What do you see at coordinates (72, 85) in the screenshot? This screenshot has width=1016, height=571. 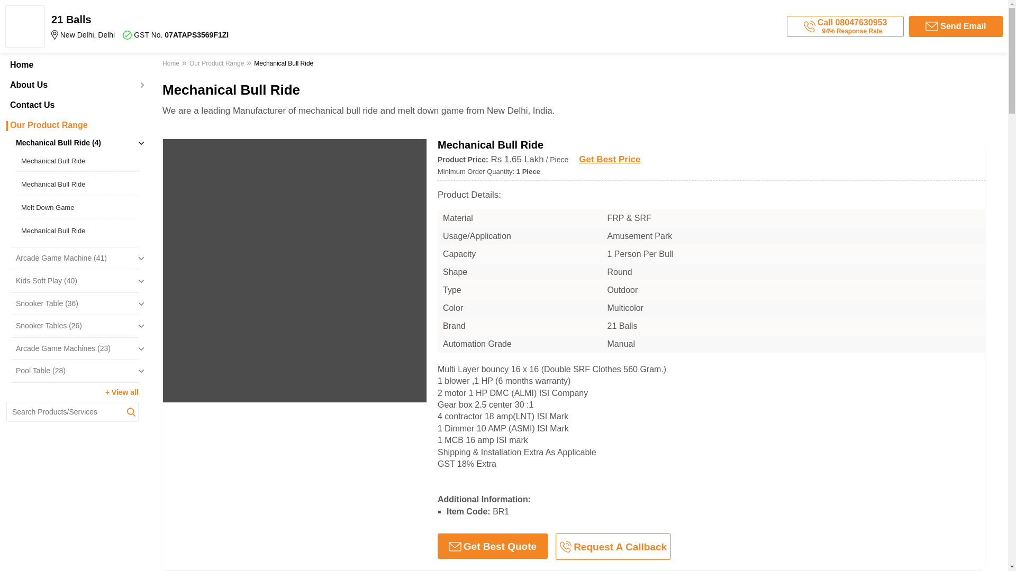 I see `About Us` at bounding box center [72, 85].